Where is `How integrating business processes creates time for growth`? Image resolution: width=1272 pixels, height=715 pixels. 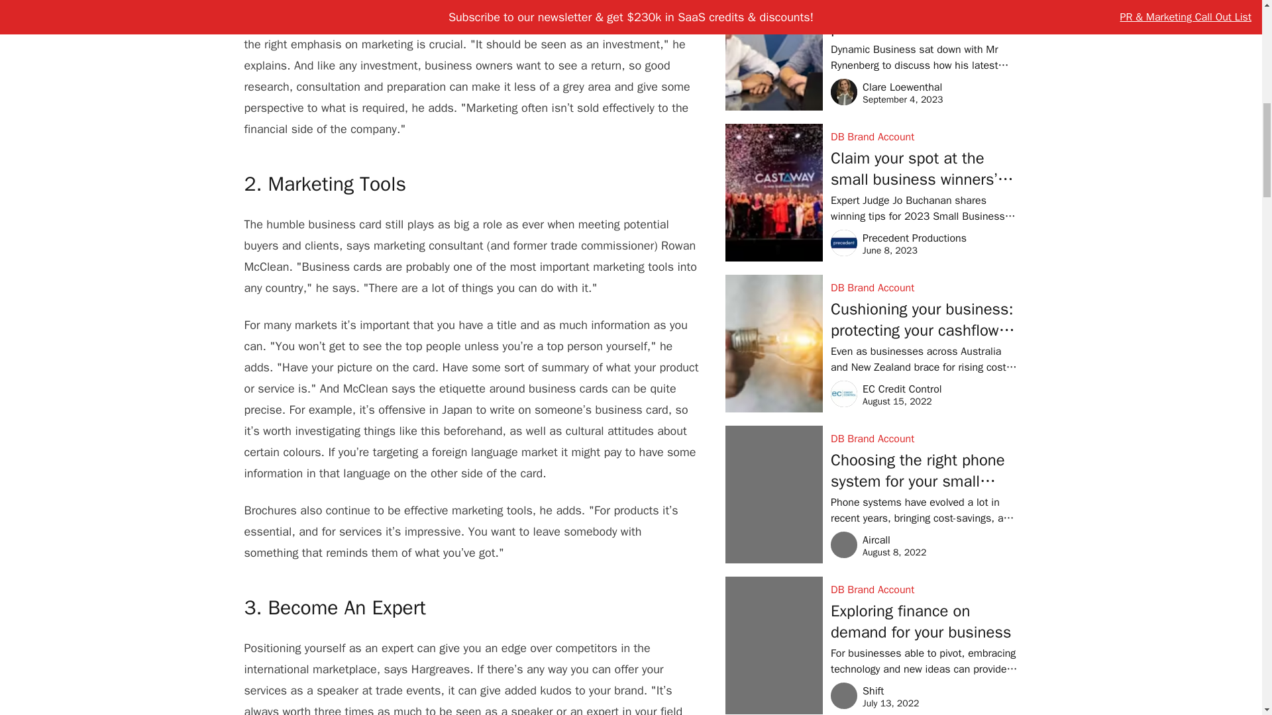
How integrating business processes creates time for growth is located at coordinates (924, 21).